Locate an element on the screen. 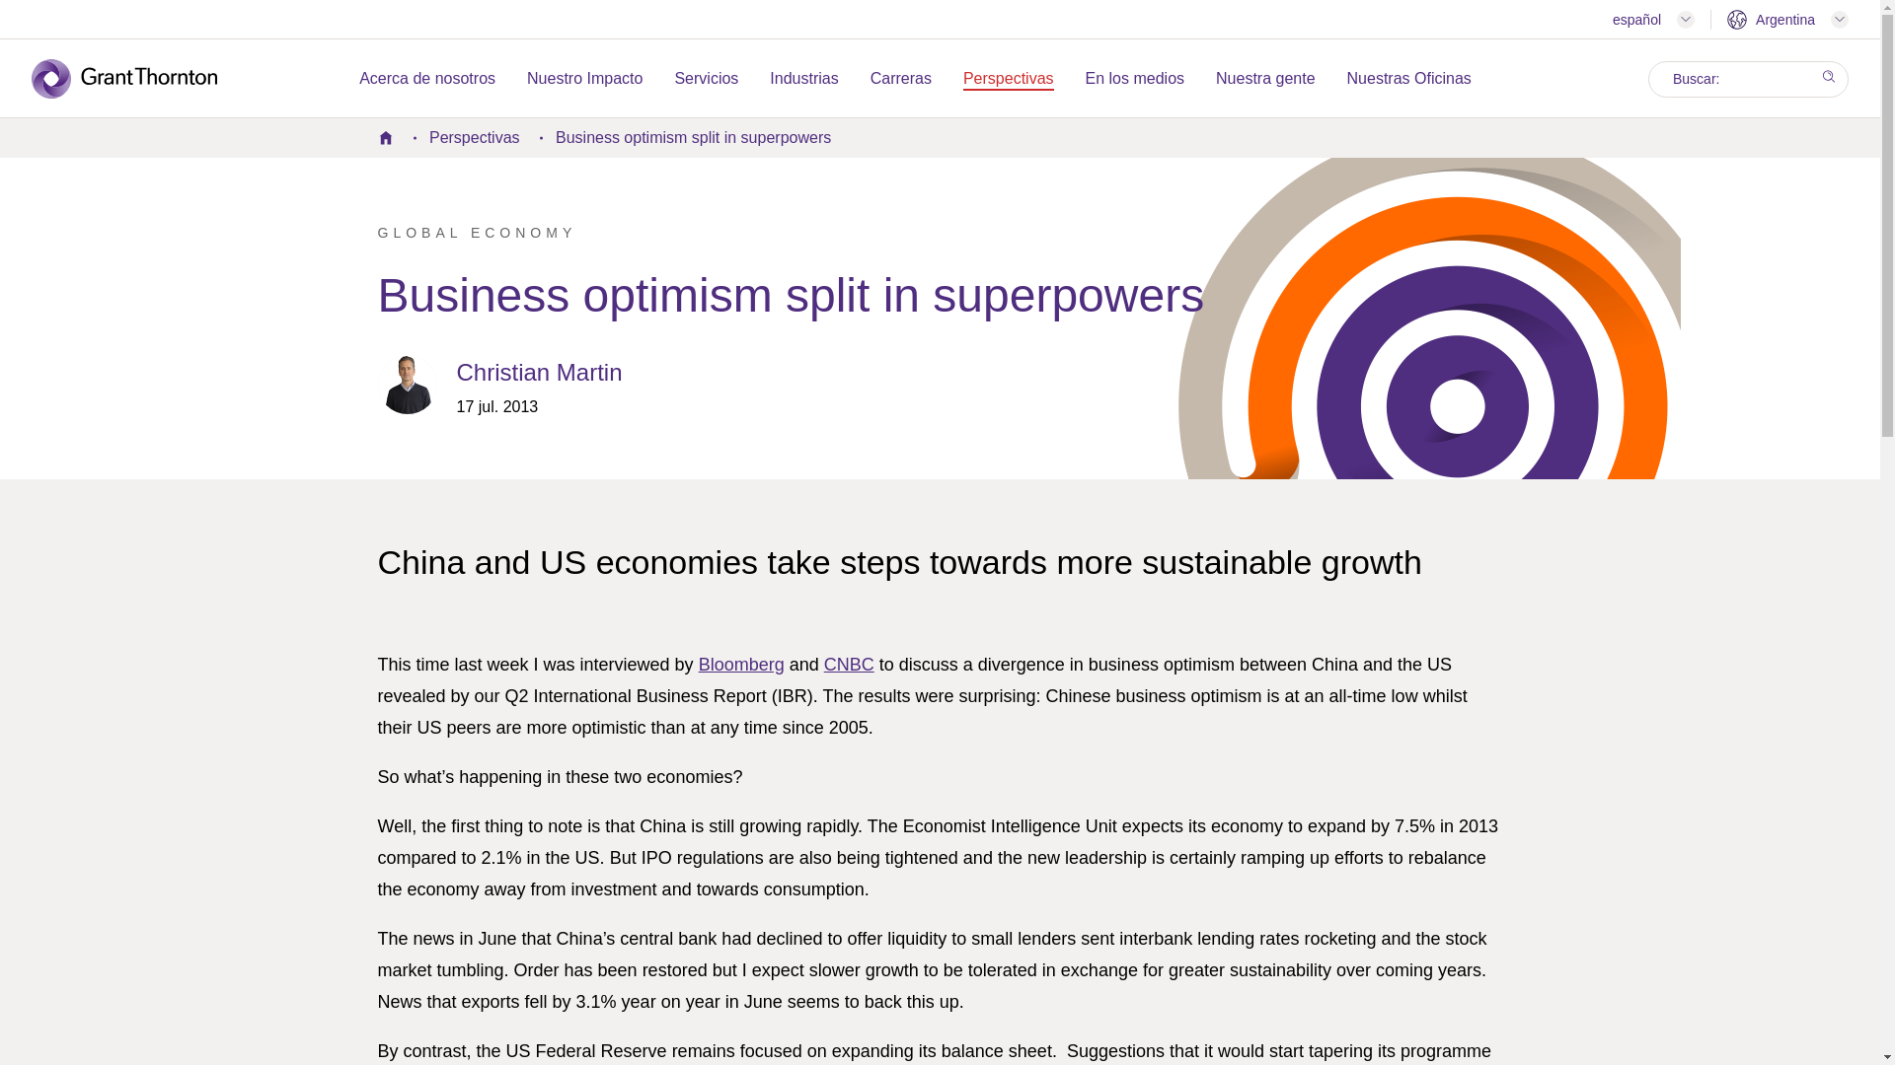  Acerca de nosotros is located at coordinates (426, 79).